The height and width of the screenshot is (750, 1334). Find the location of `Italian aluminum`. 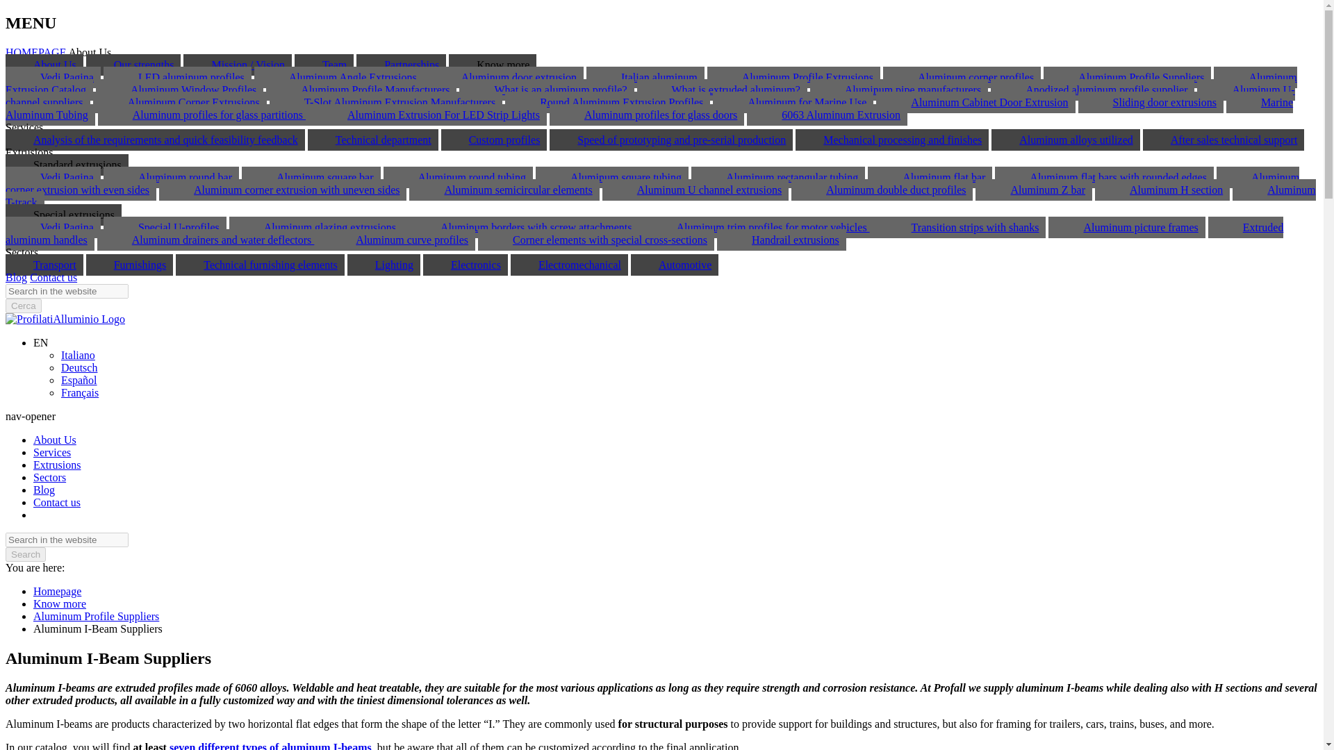

Italian aluminum is located at coordinates (645, 78).